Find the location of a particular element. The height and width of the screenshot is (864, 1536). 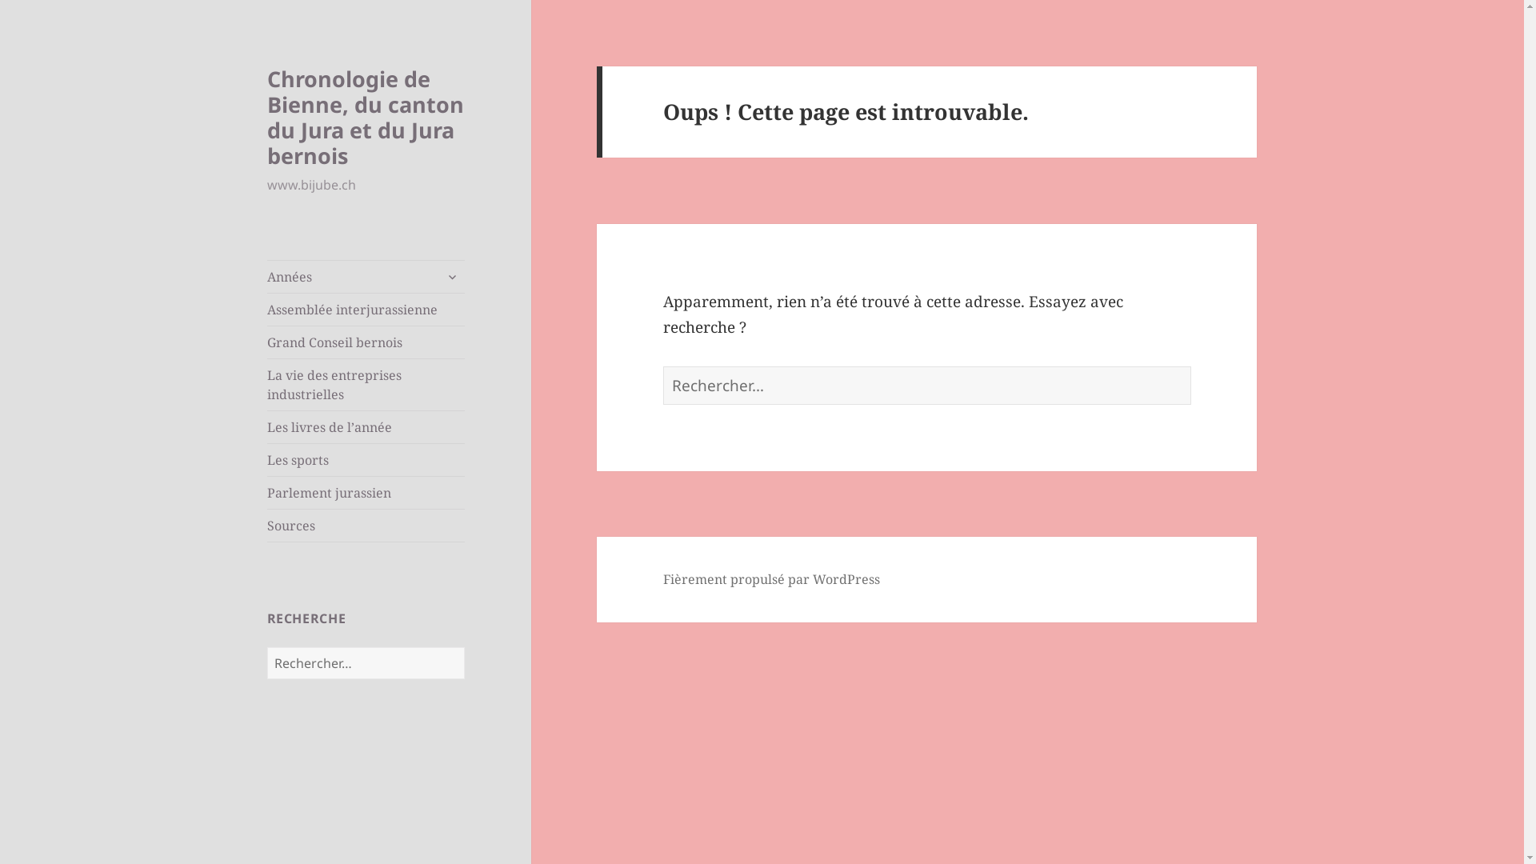

La vie des entreprises industrielles is located at coordinates (366, 385).